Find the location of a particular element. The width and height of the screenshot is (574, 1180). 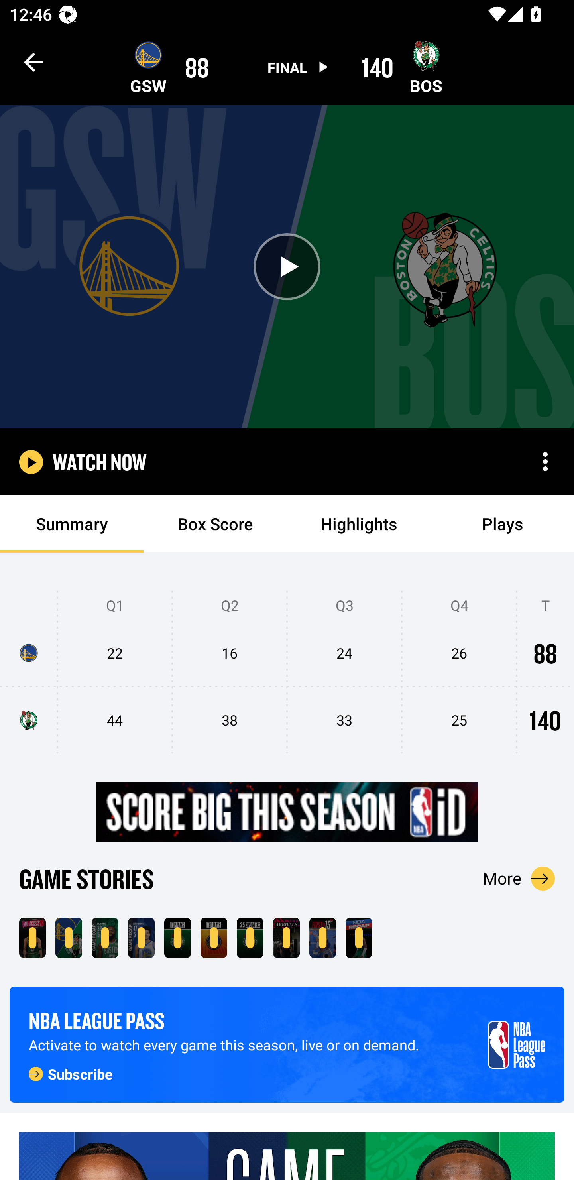

BOS 140, GSW 88 - Mar 3 NEW is located at coordinates (69, 938).